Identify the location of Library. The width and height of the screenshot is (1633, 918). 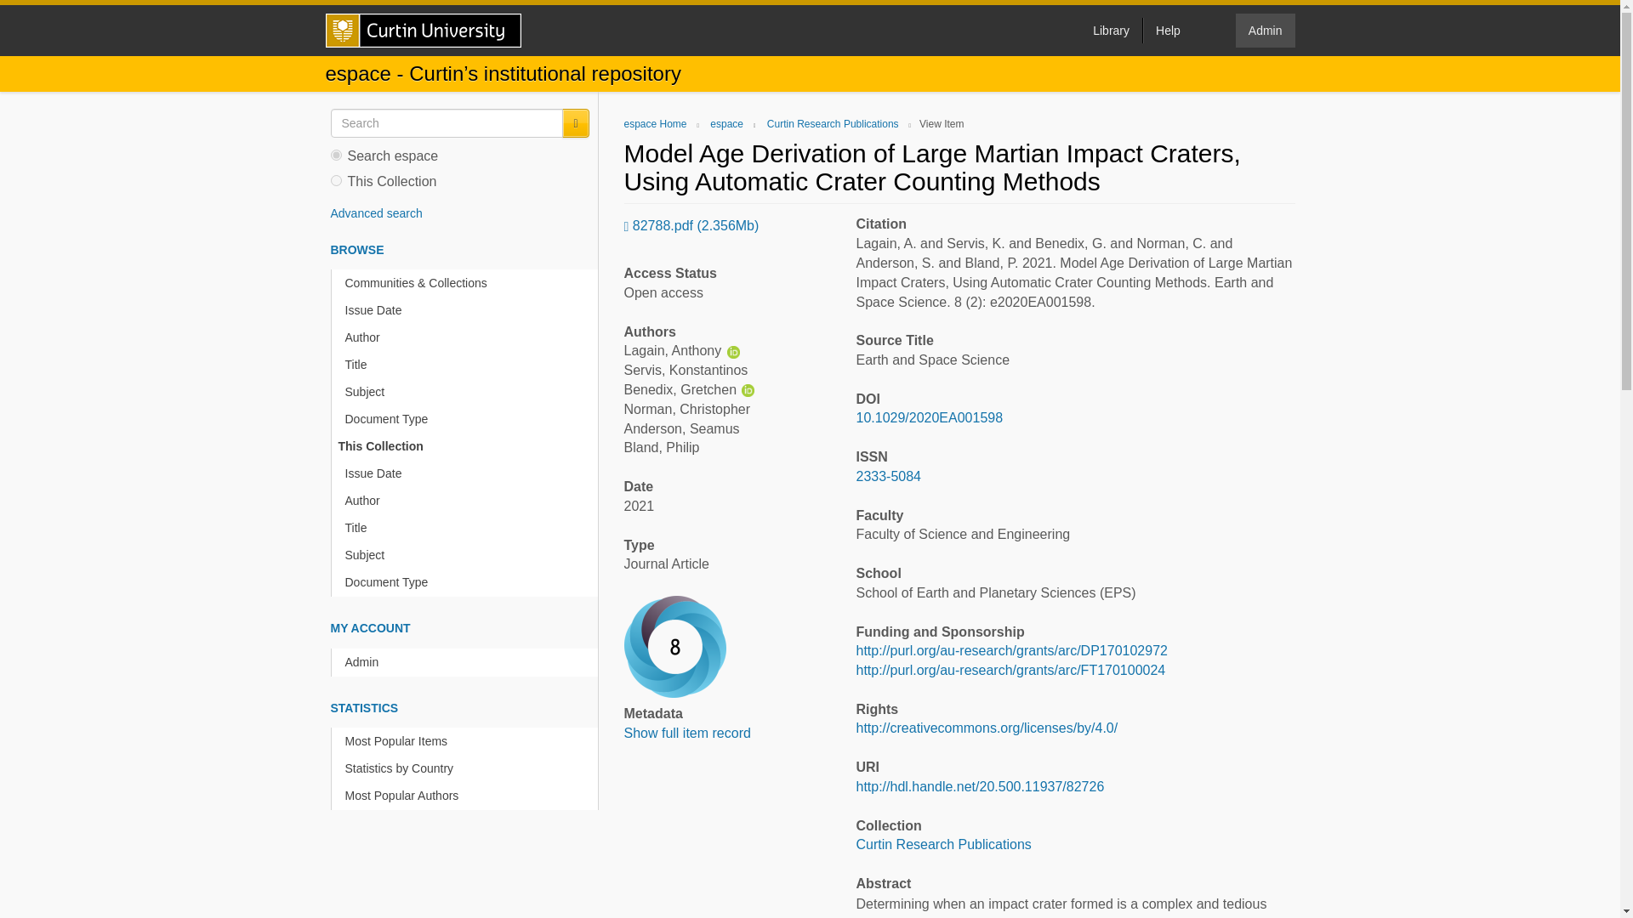
(1111, 30).